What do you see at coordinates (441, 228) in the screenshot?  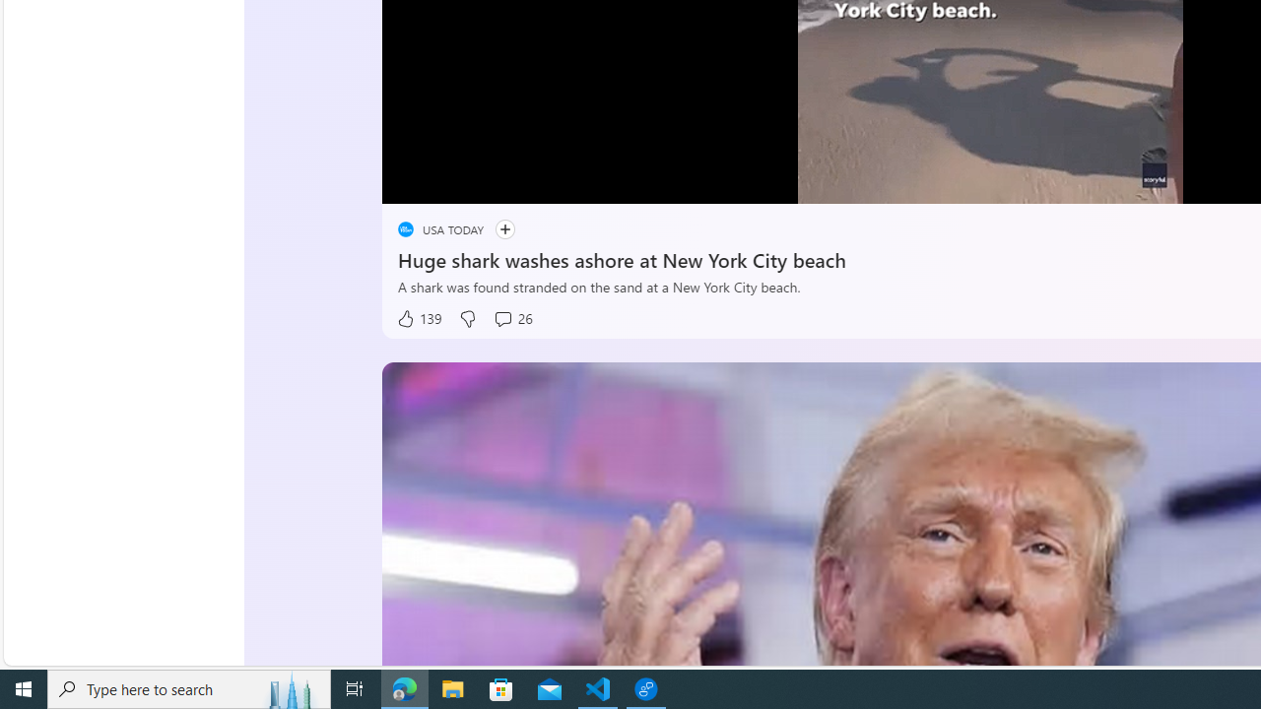 I see `placeholder USA TODAY` at bounding box center [441, 228].